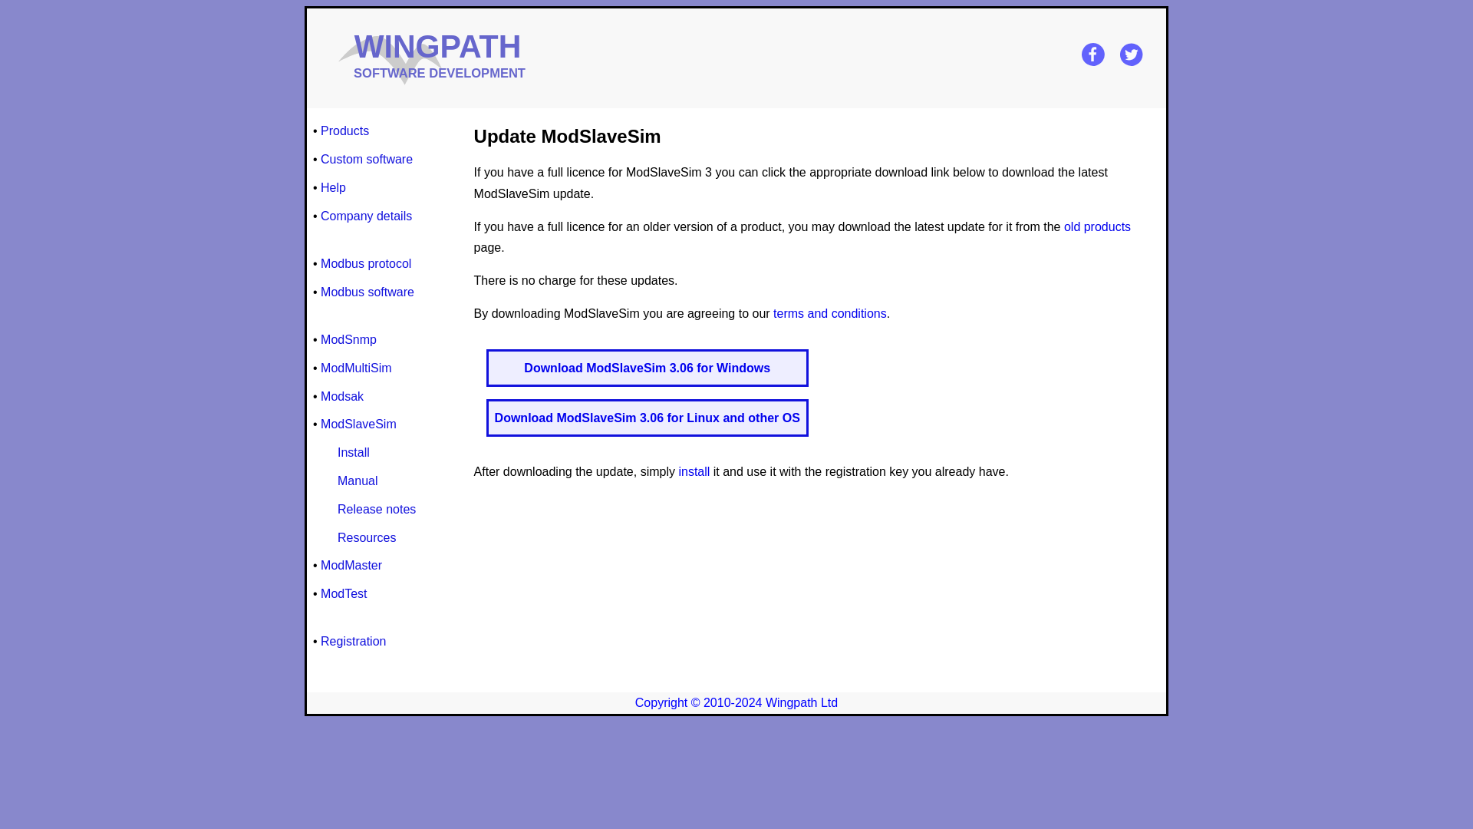 This screenshot has height=829, width=1473. What do you see at coordinates (694, 471) in the screenshot?
I see `install` at bounding box center [694, 471].